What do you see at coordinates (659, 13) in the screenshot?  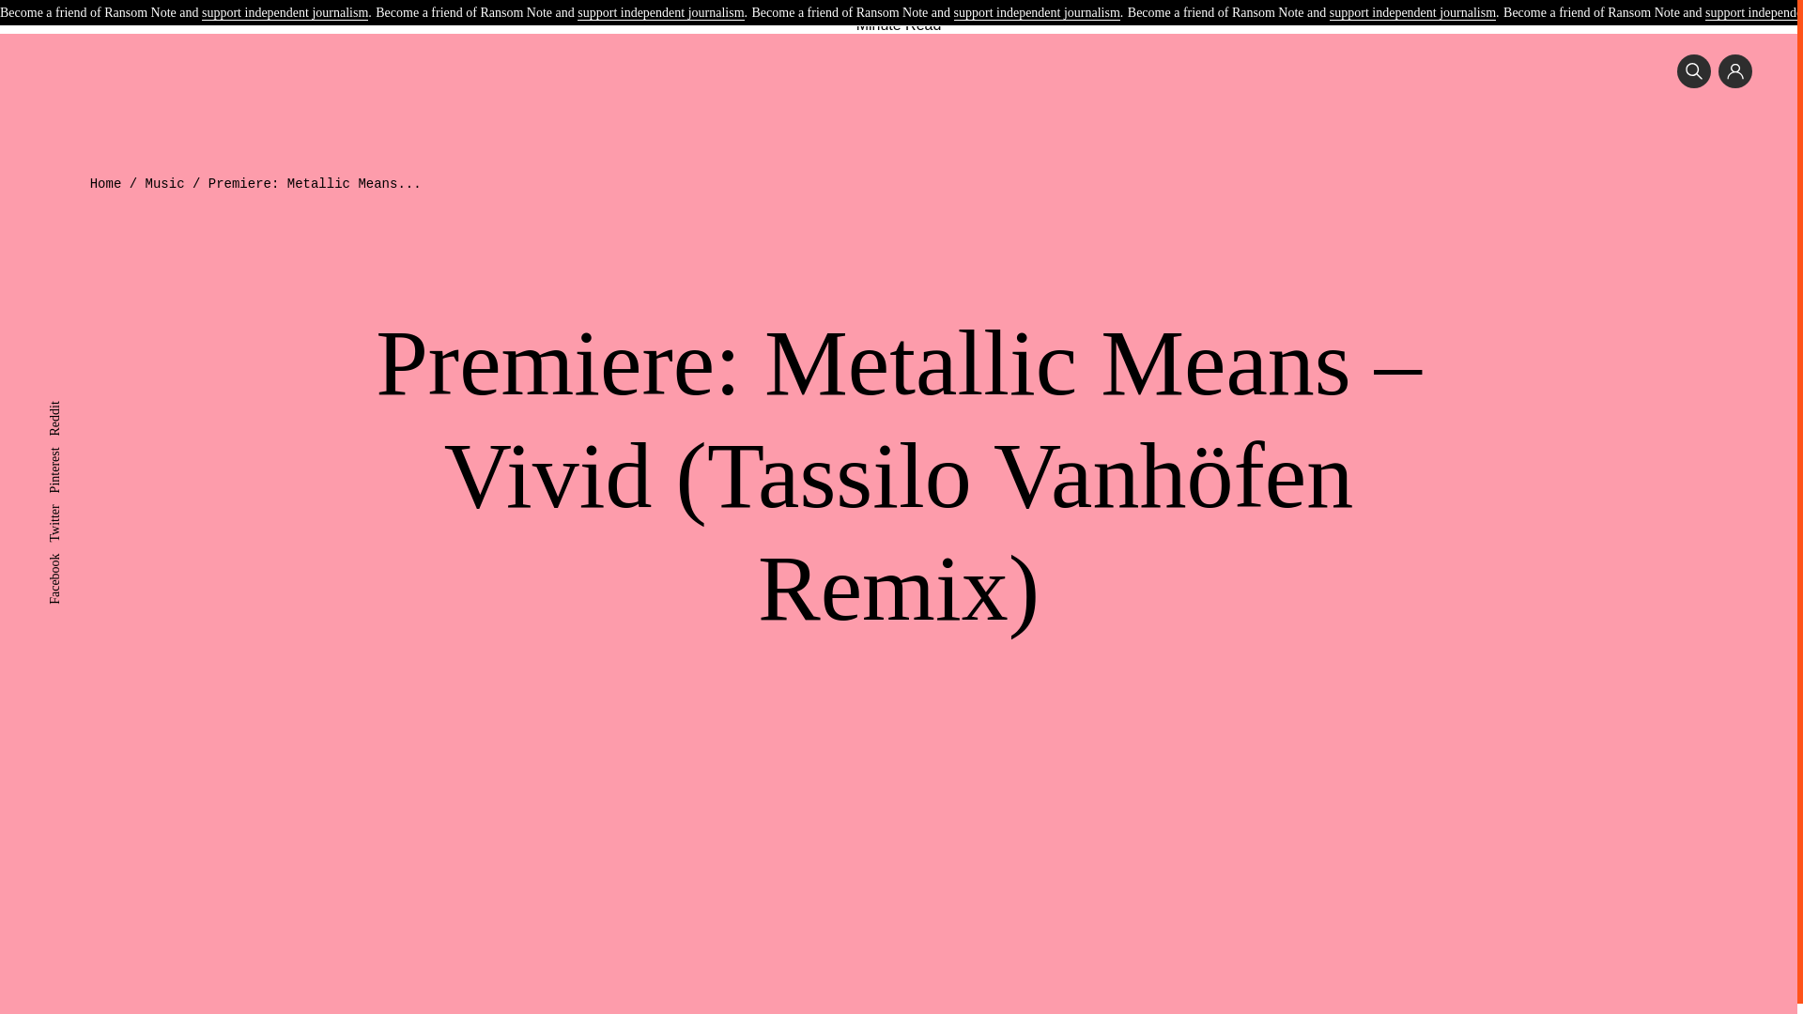 I see `support independent journalism` at bounding box center [659, 13].